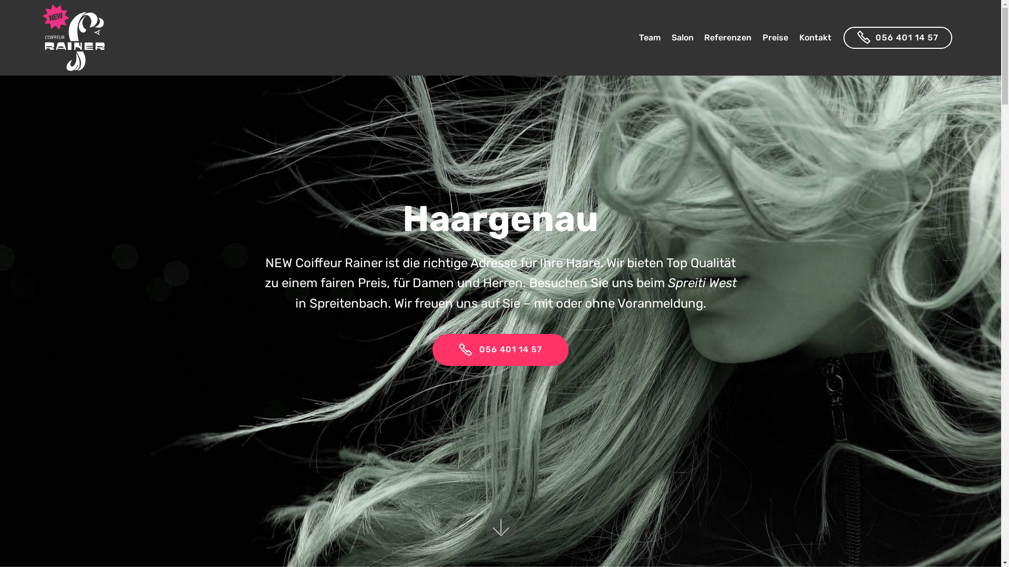  Describe the element at coordinates (816, 38) in the screenshot. I see `Kontakt` at that location.